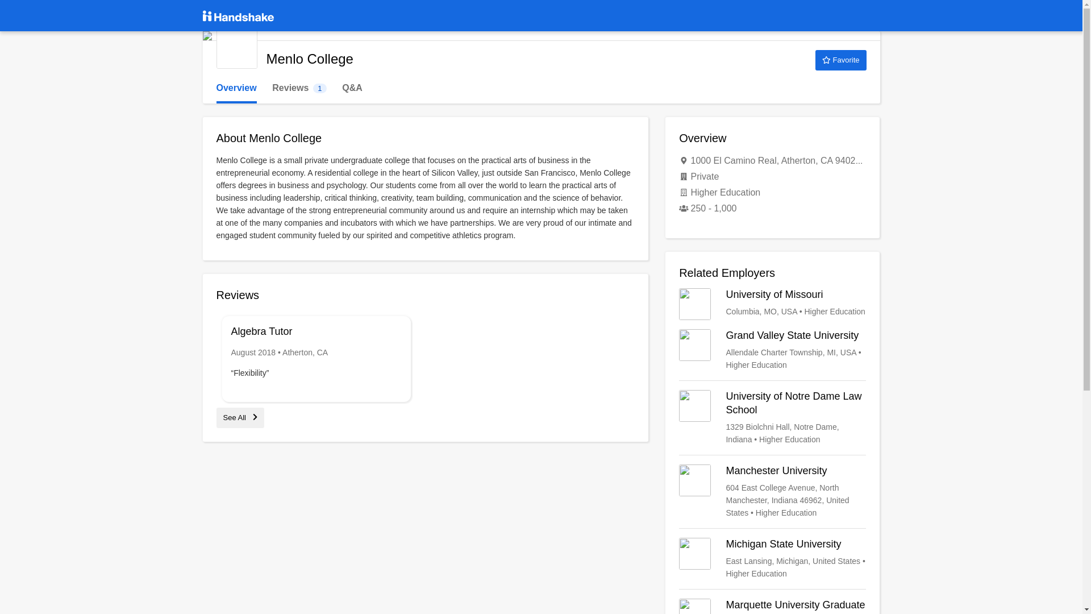 This screenshot has width=1091, height=614. I want to click on University of Missouri, so click(772, 491).